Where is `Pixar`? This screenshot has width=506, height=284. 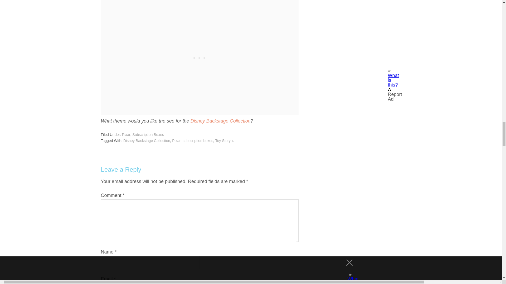 Pixar is located at coordinates (176, 141).